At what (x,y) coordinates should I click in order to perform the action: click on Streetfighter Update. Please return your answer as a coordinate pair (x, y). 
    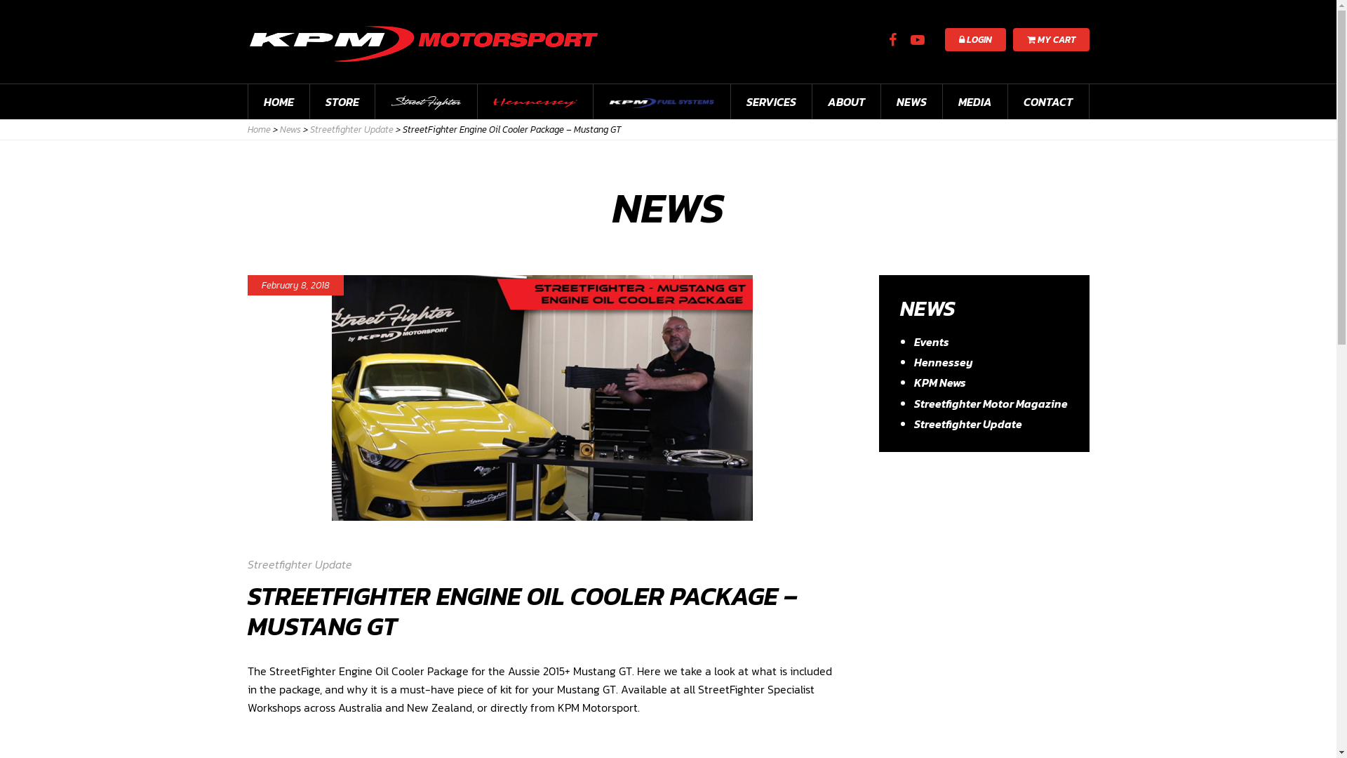
    Looking at the image, I should click on (967, 424).